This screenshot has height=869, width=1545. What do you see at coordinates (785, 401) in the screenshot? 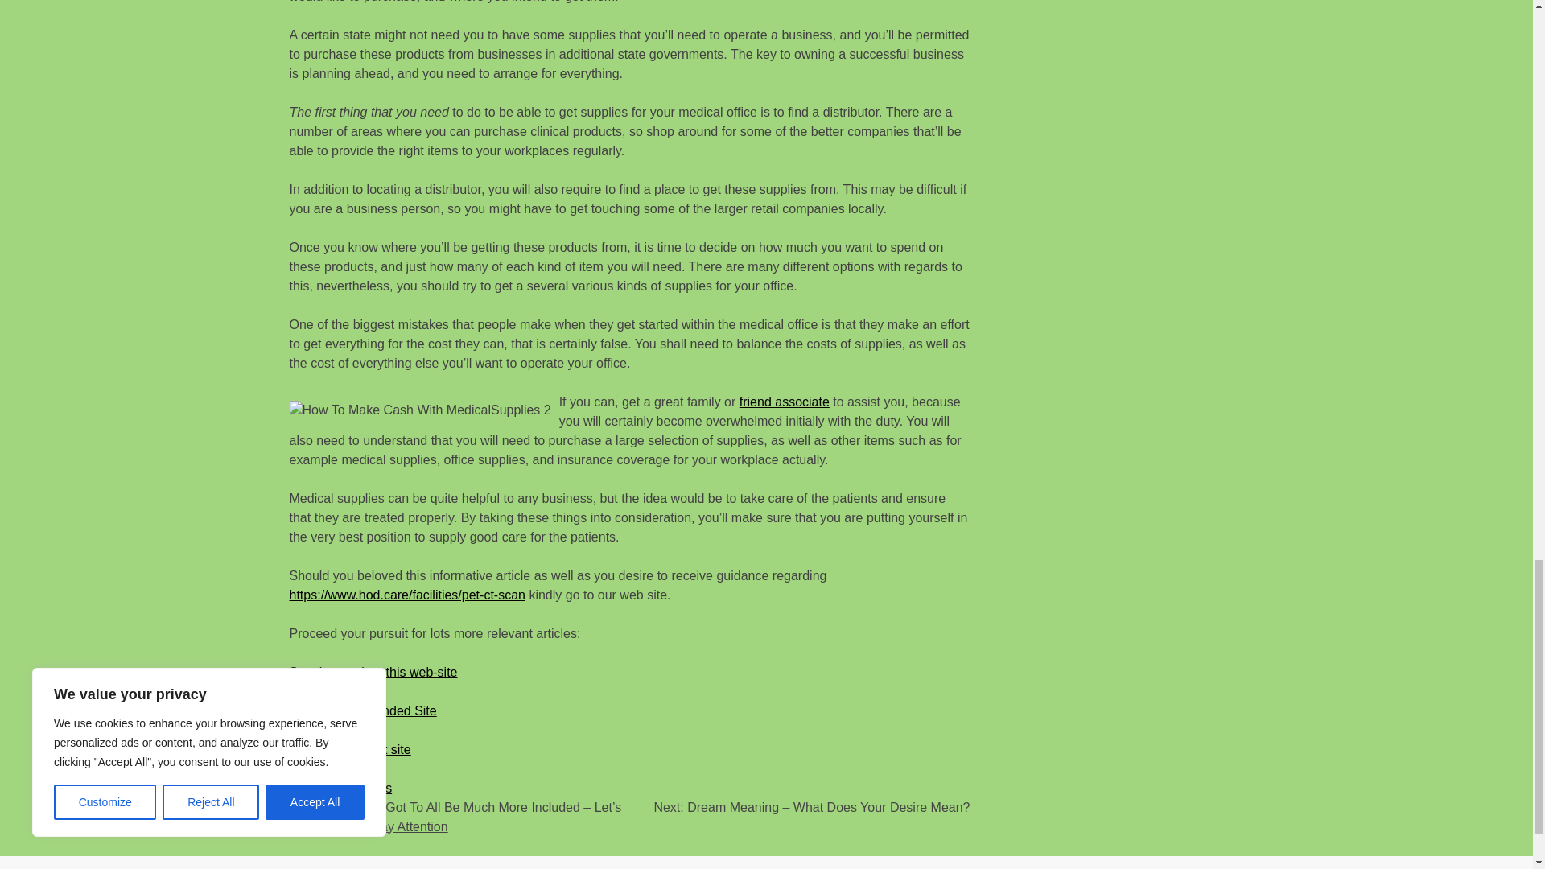
I see `friend associate` at bounding box center [785, 401].